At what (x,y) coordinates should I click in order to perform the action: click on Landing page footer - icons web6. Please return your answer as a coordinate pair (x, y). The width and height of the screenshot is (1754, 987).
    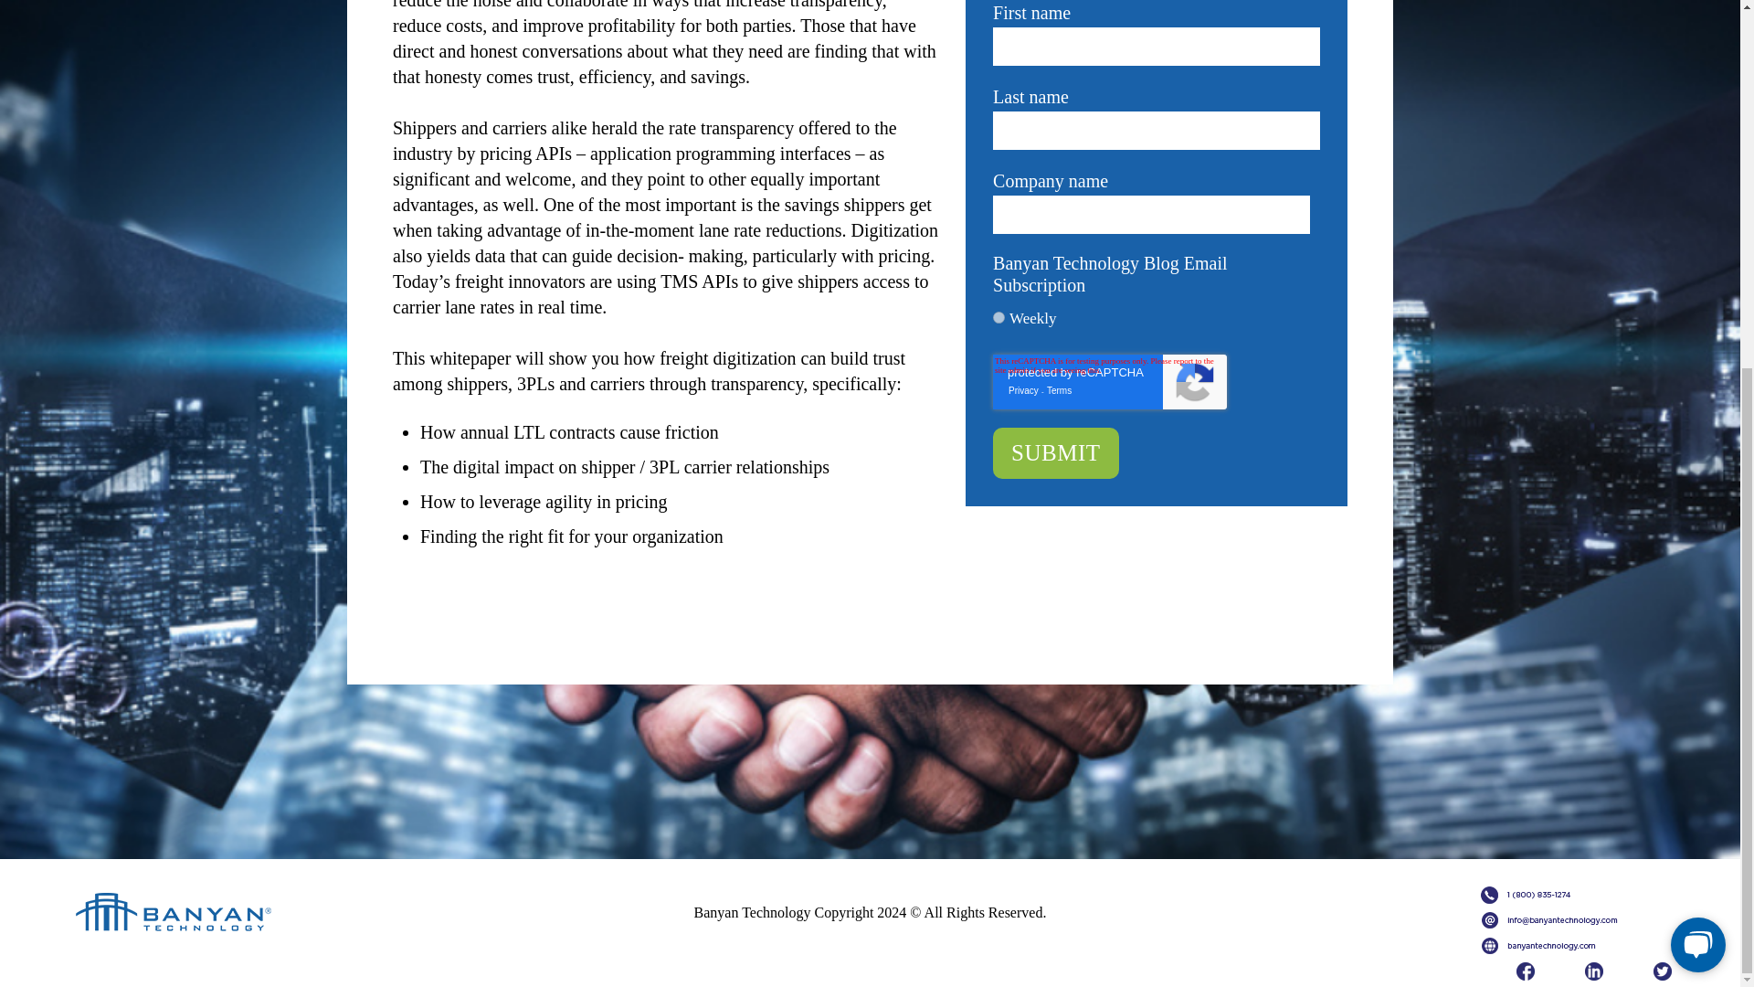
    Looking at the image, I should click on (1539, 945).